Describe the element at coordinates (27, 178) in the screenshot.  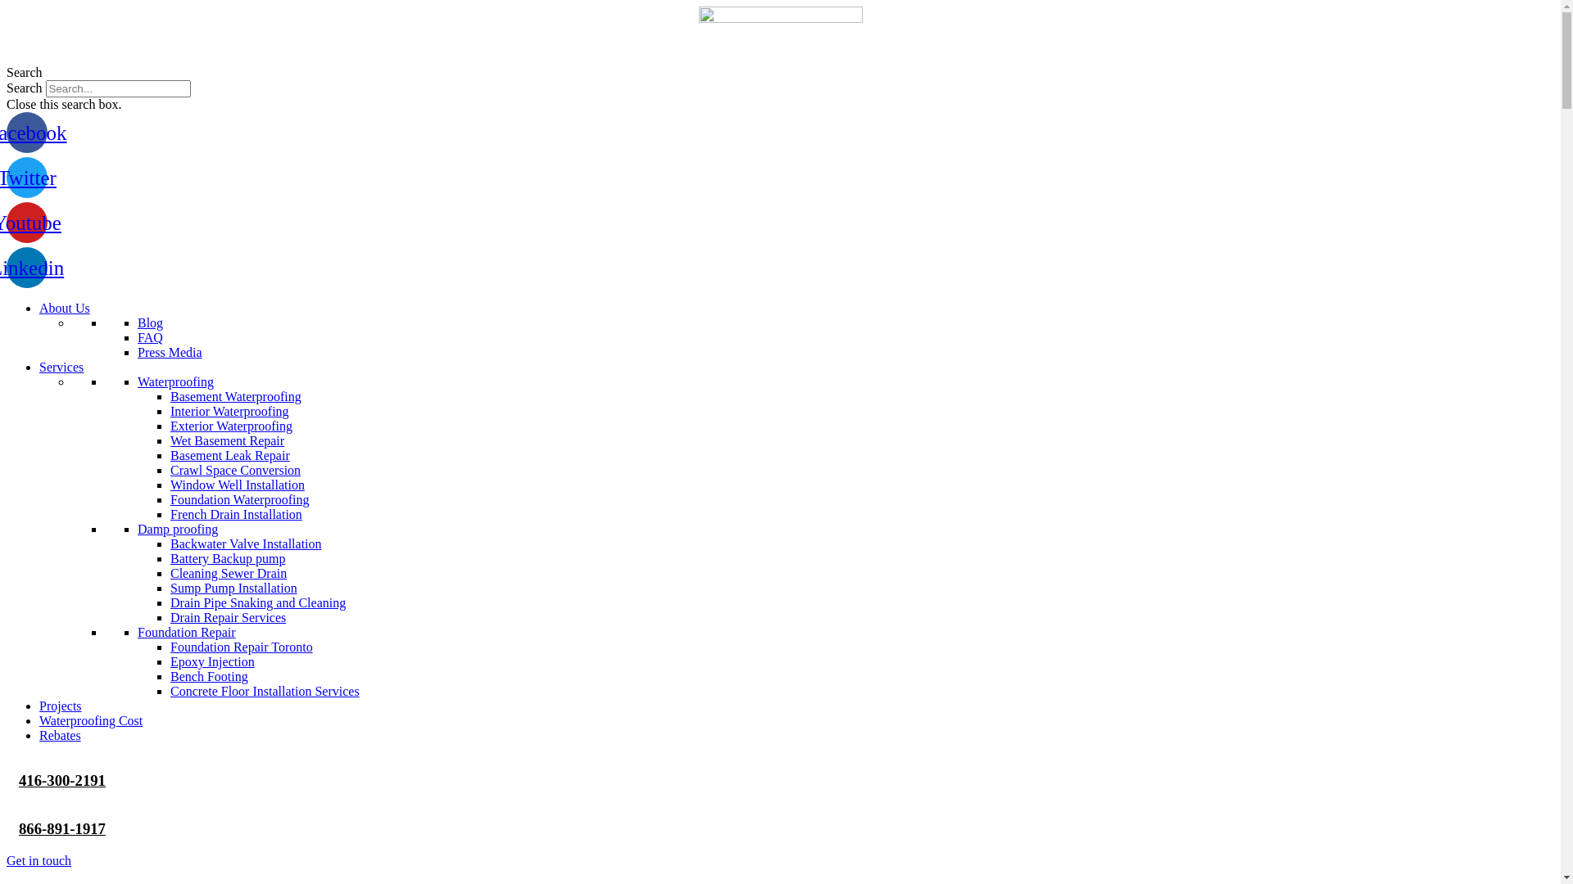
I see `Twitter` at that location.